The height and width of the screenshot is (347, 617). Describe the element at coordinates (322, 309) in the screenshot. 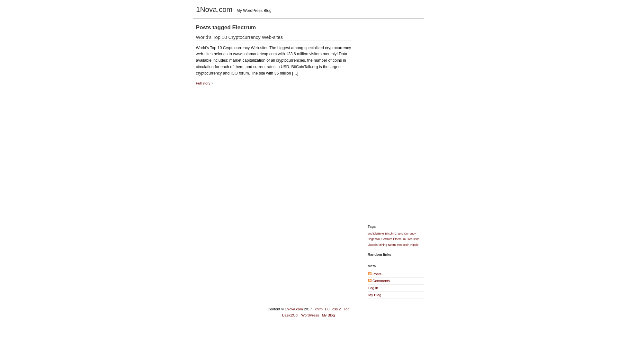

I see `xhtml 1.0` at that location.